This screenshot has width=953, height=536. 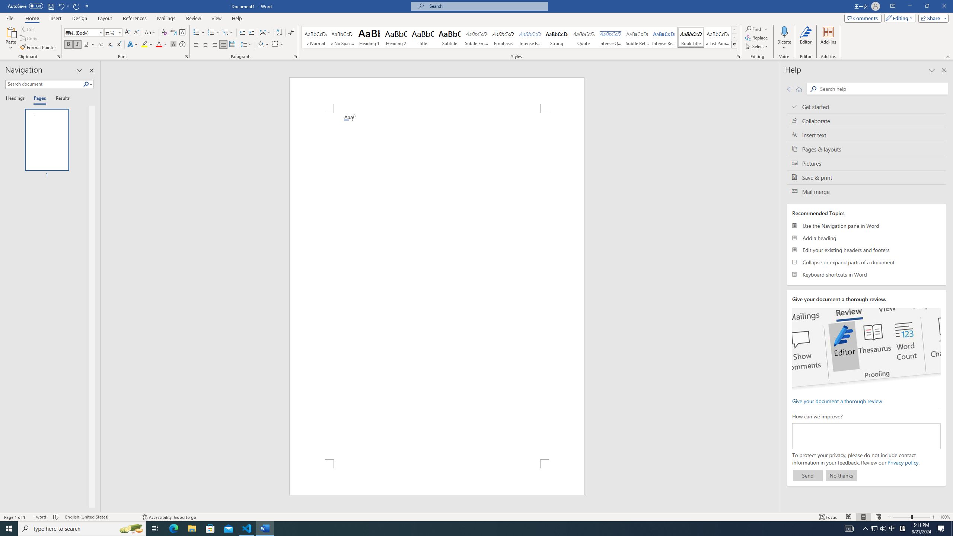 What do you see at coordinates (159, 45) in the screenshot?
I see `Font Color Red` at bounding box center [159, 45].